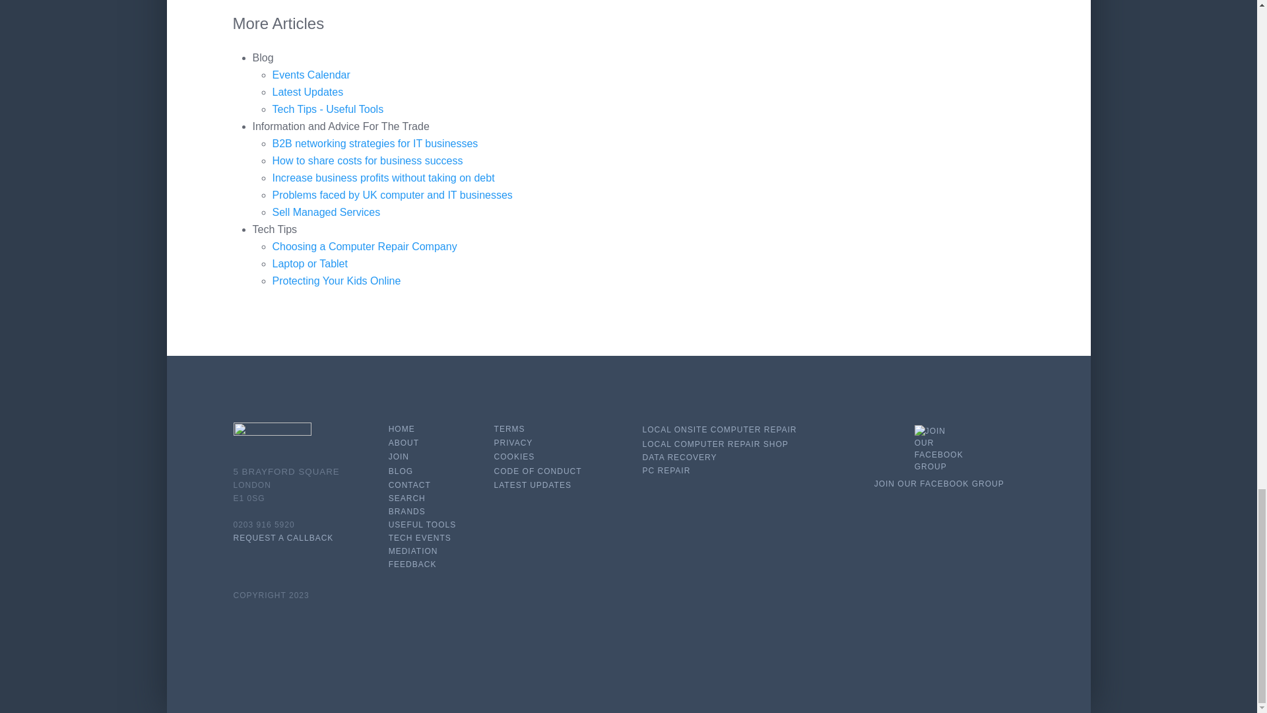  Describe the element at coordinates (409, 485) in the screenshot. I see `CONTACT` at that location.